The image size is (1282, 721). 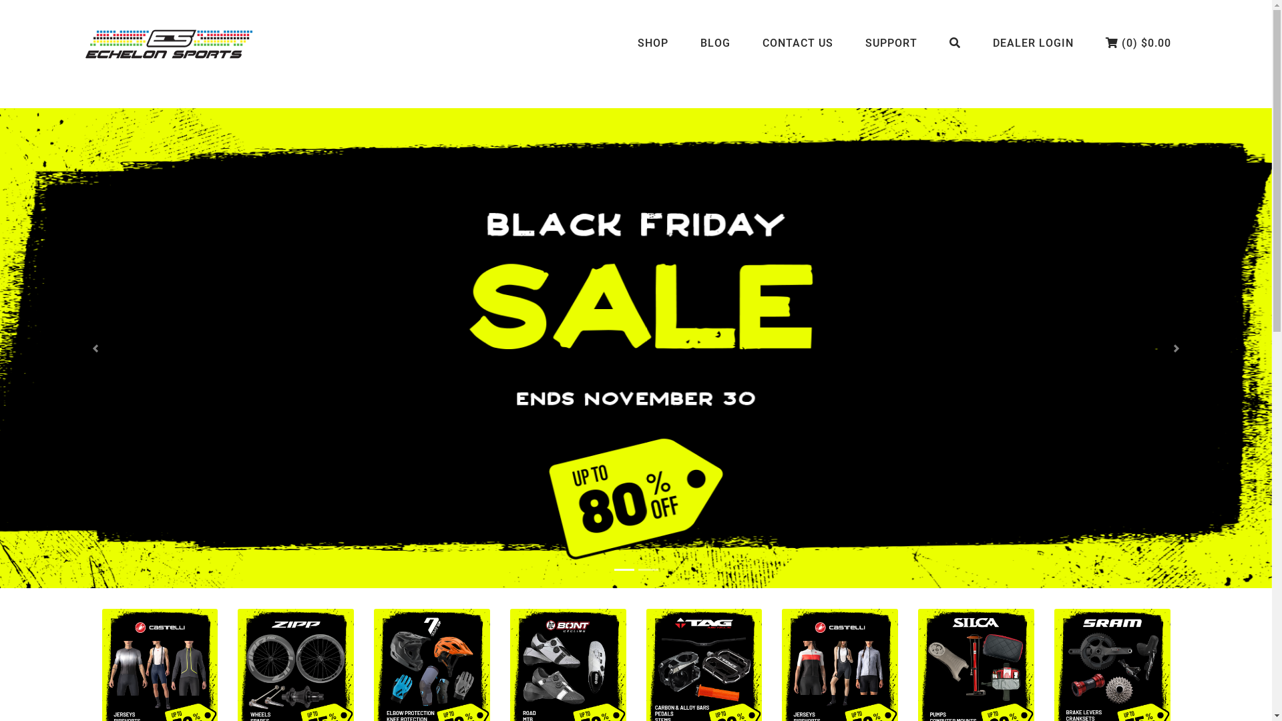 What do you see at coordinates (95, 348) in the screenshot?
I see `Previous` at bounding box center [95, 348].